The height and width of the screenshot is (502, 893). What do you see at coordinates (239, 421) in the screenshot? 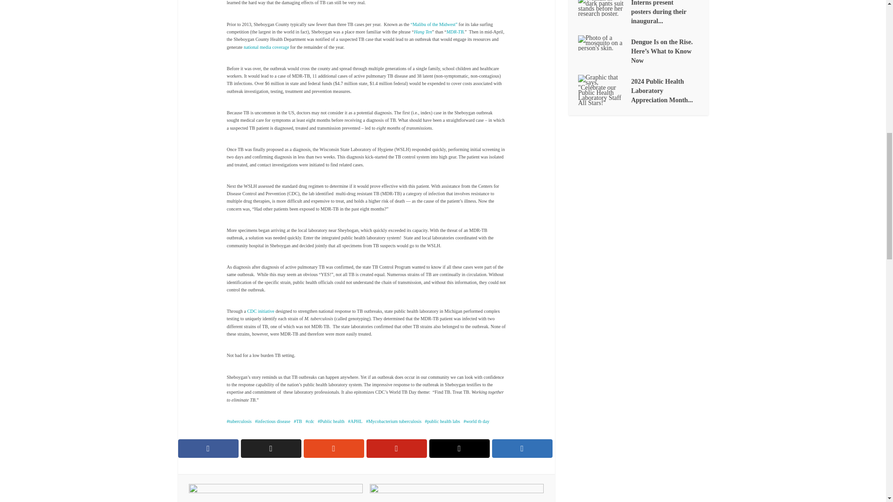
I see `tuberculosis` at bounding box center [239, 421].